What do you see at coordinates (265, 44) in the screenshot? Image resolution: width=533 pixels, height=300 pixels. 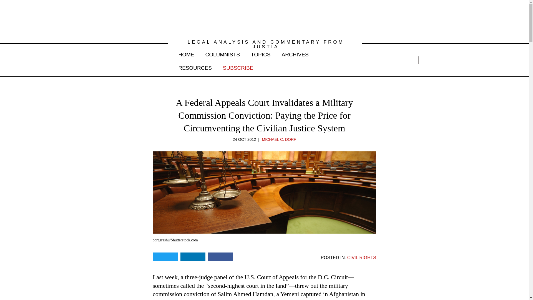 I see `LEGAL ANALYSIS AND COMMENTARY FROM JUSTIA` at bounding box center [265, 44].